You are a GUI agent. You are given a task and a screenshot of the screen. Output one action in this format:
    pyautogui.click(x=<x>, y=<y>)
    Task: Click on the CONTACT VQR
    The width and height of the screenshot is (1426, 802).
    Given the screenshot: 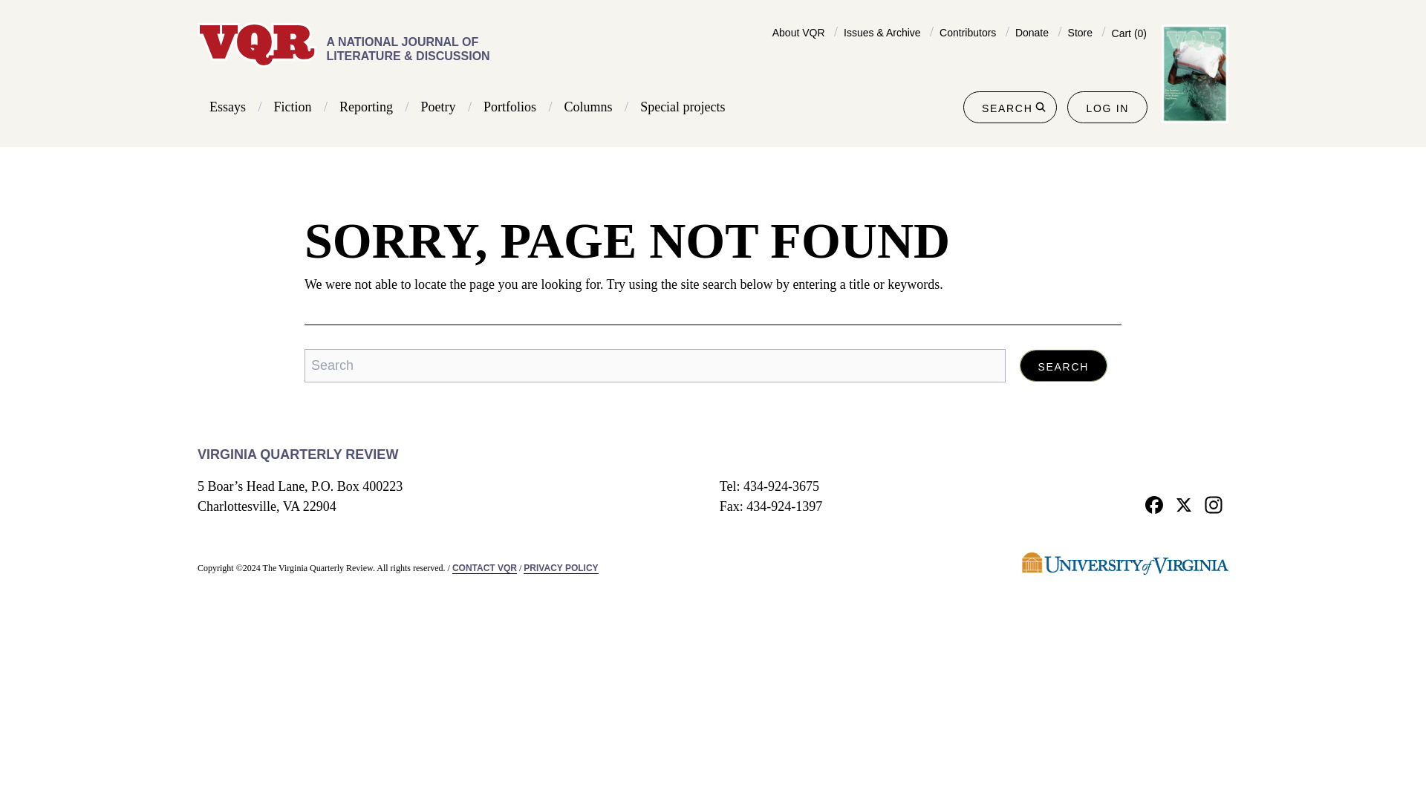 What is the action you would take?
    pyautogui.click(x=484, y=569)
    